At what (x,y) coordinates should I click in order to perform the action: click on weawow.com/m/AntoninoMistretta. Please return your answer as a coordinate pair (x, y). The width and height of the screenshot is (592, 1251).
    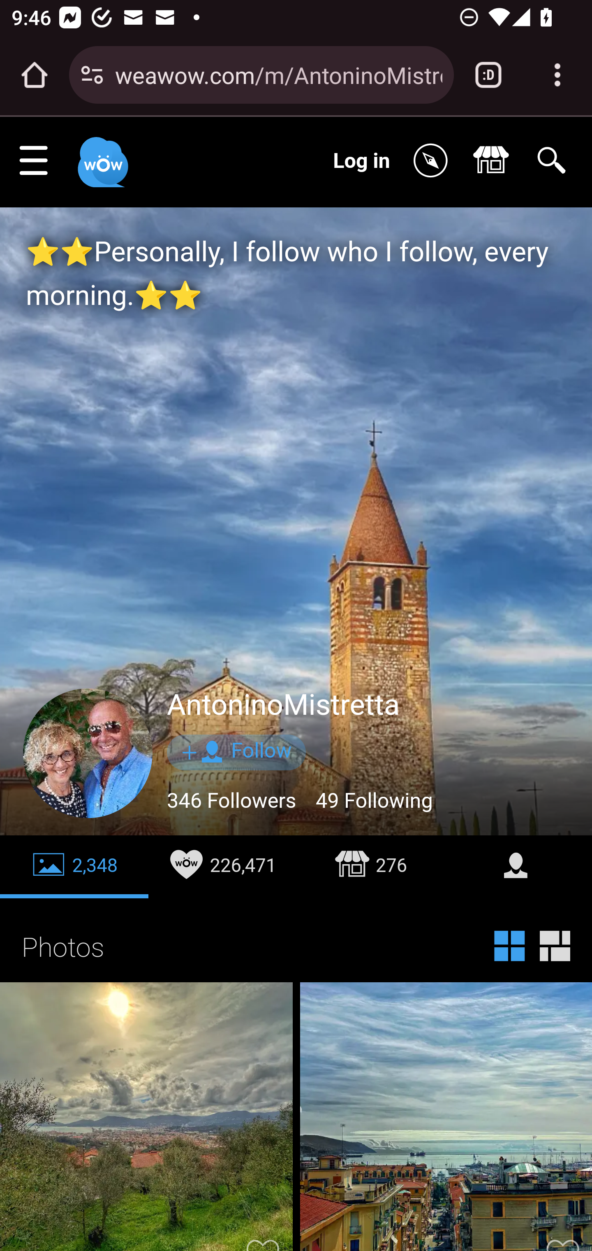
    Looking at the image, I should click on (278, 74).